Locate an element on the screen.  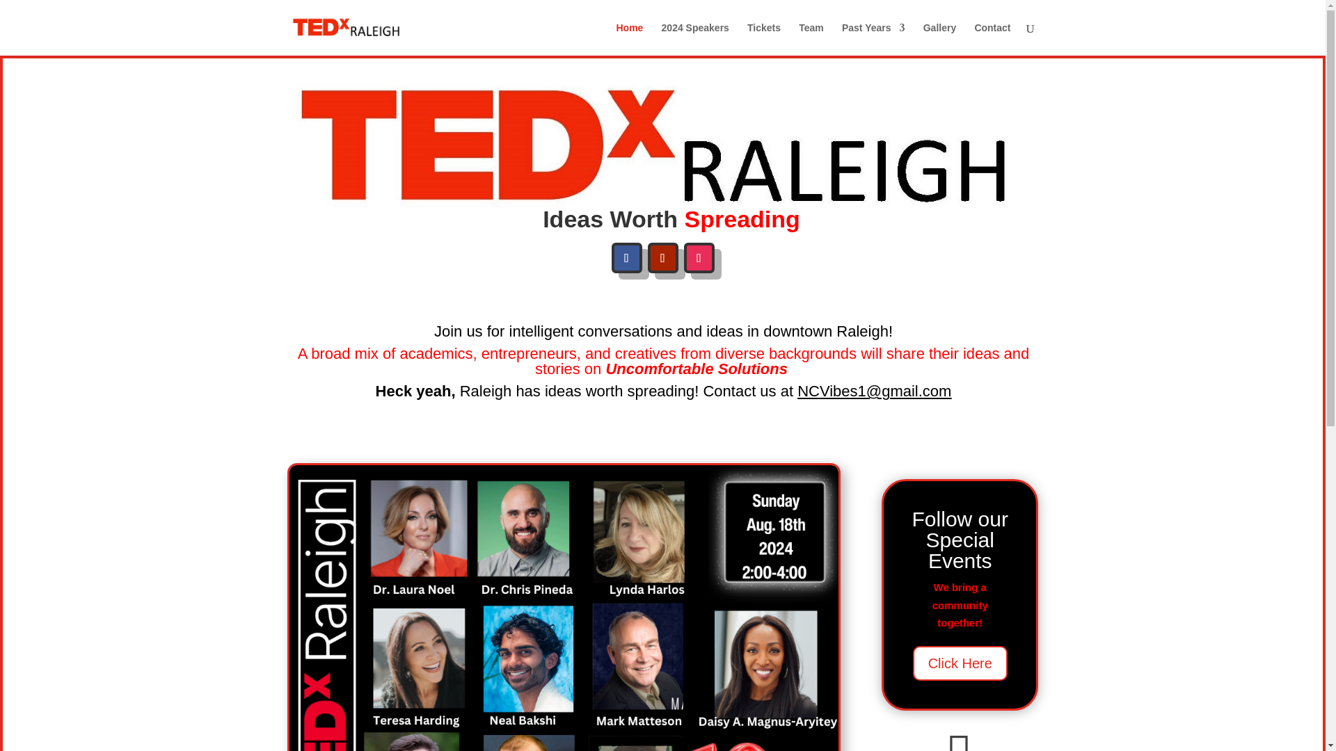
Gallery is located at coordinates (939, 39).